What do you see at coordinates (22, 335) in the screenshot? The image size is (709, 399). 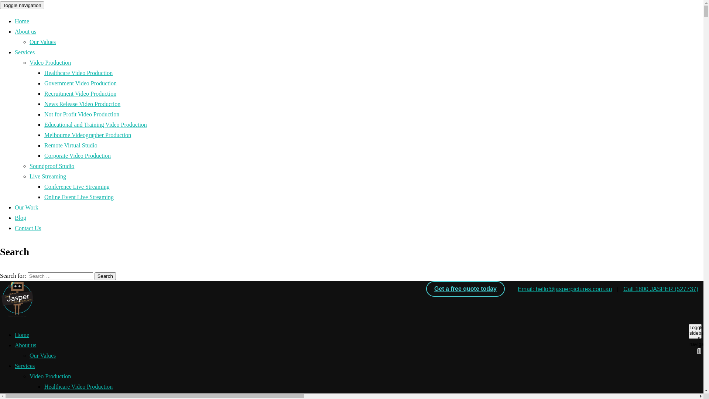 I see `Home` at bounding box center [22, 335].